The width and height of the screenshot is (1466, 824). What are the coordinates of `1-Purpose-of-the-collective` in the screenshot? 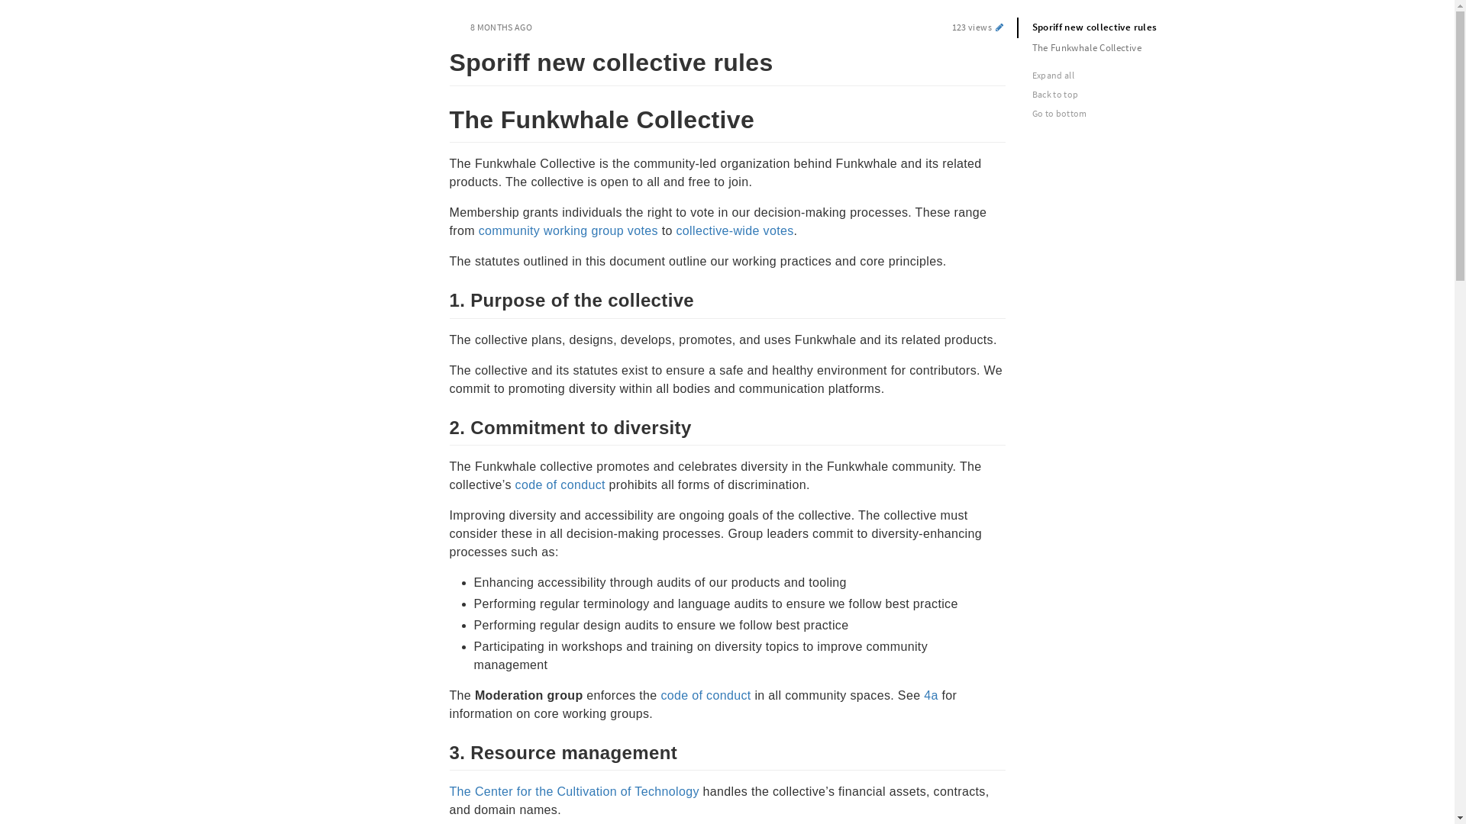 It's located at (441, 298).